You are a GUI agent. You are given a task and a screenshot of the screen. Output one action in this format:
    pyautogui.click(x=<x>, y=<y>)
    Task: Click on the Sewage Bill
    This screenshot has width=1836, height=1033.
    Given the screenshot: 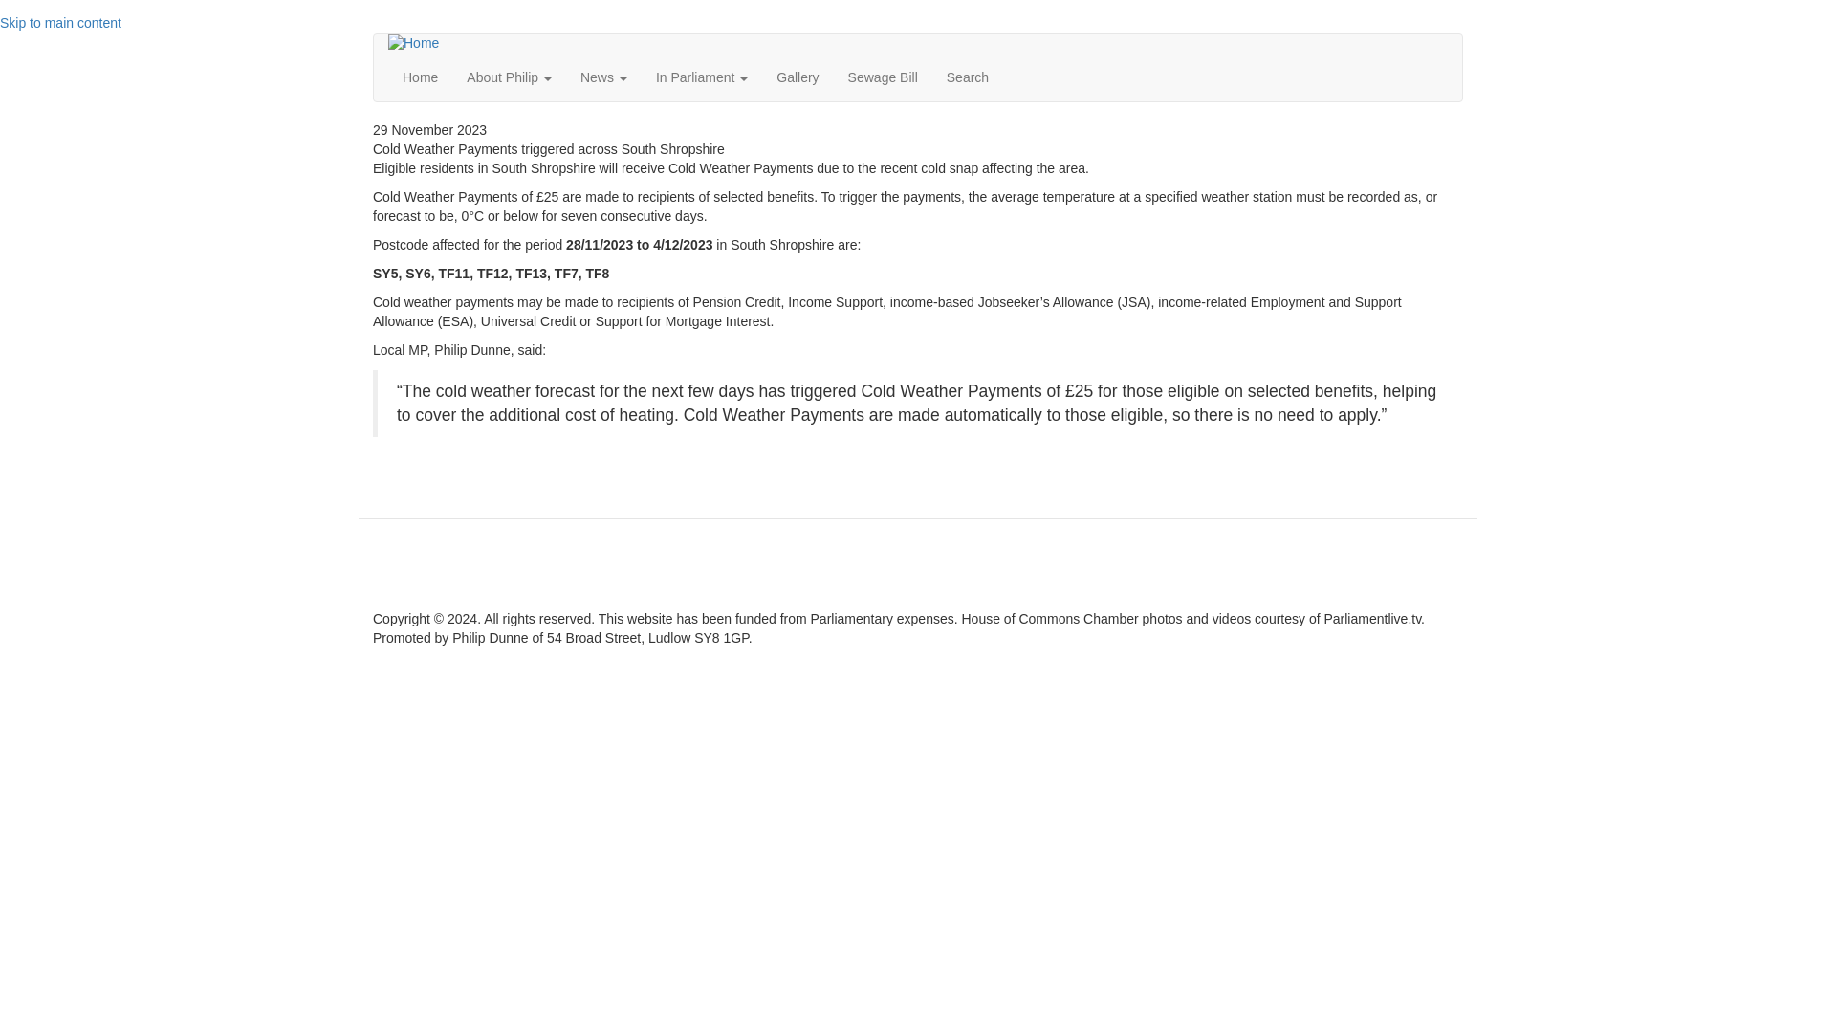 What is the action you would take?
    pyautogui.click(x=883, y=77)
    